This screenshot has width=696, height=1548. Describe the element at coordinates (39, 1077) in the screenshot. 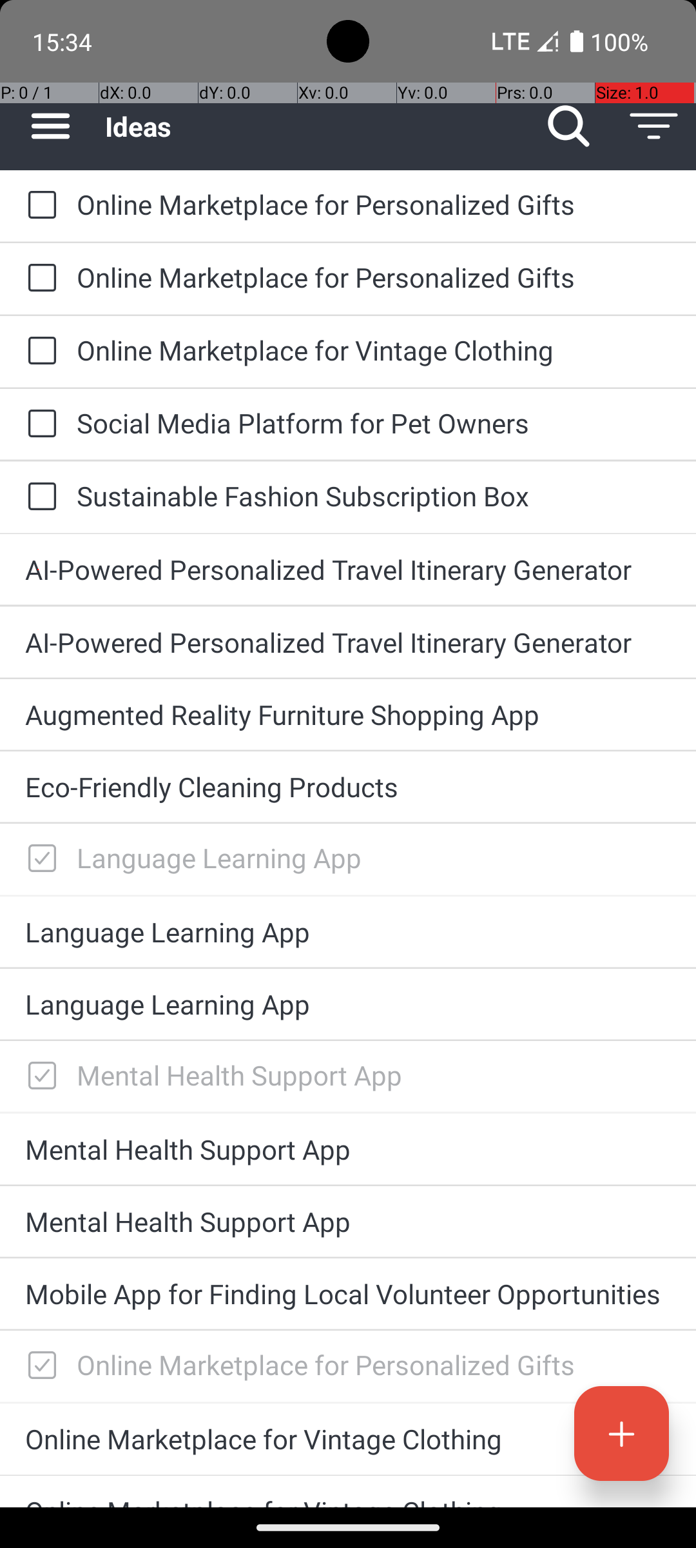

I see `to-do: Mental Health Support App` at that location.